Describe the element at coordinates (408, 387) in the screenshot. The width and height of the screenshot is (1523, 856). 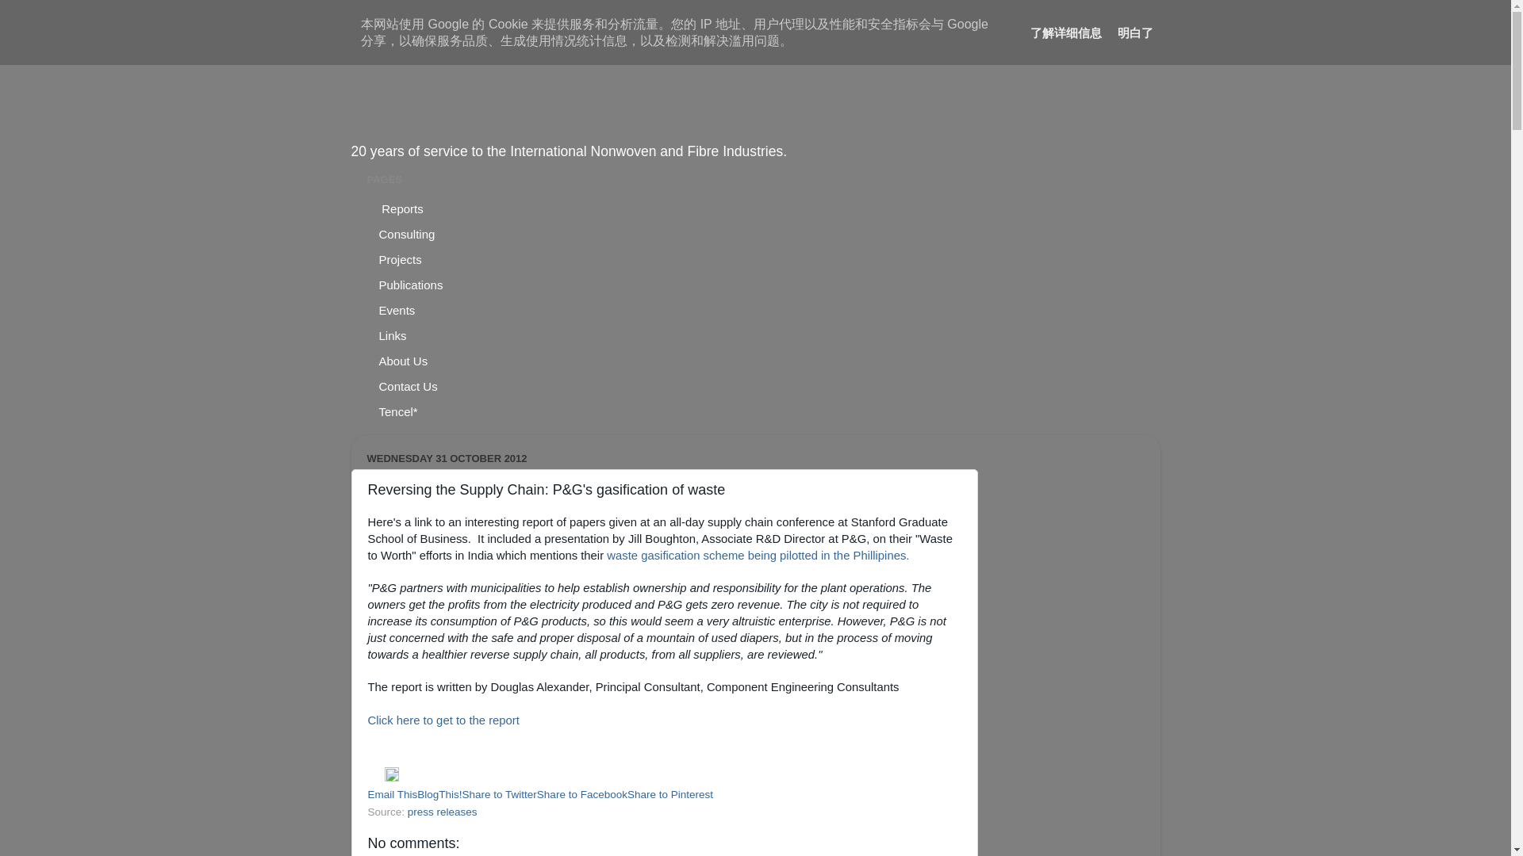
I see `Contact Us` at that location.